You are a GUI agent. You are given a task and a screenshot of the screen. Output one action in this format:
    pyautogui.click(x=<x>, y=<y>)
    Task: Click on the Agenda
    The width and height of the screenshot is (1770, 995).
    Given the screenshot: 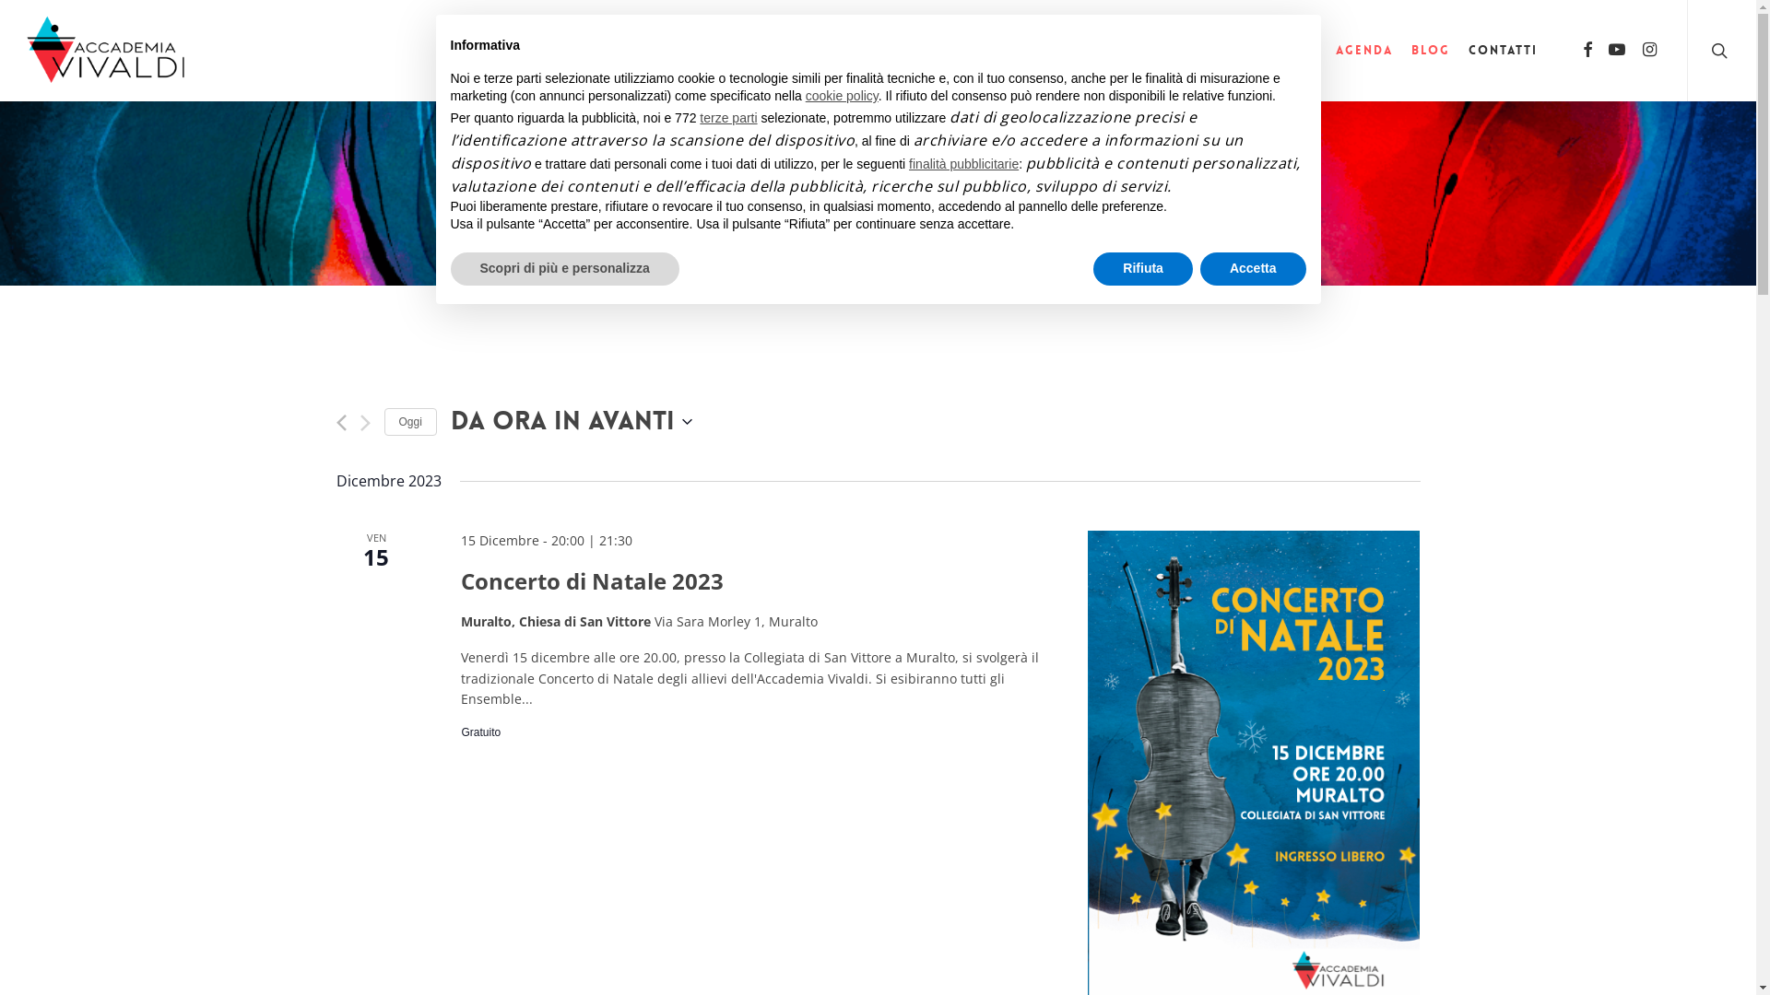 What is the action you would take?
    pyautogui.click(x=1364, y=51)
    